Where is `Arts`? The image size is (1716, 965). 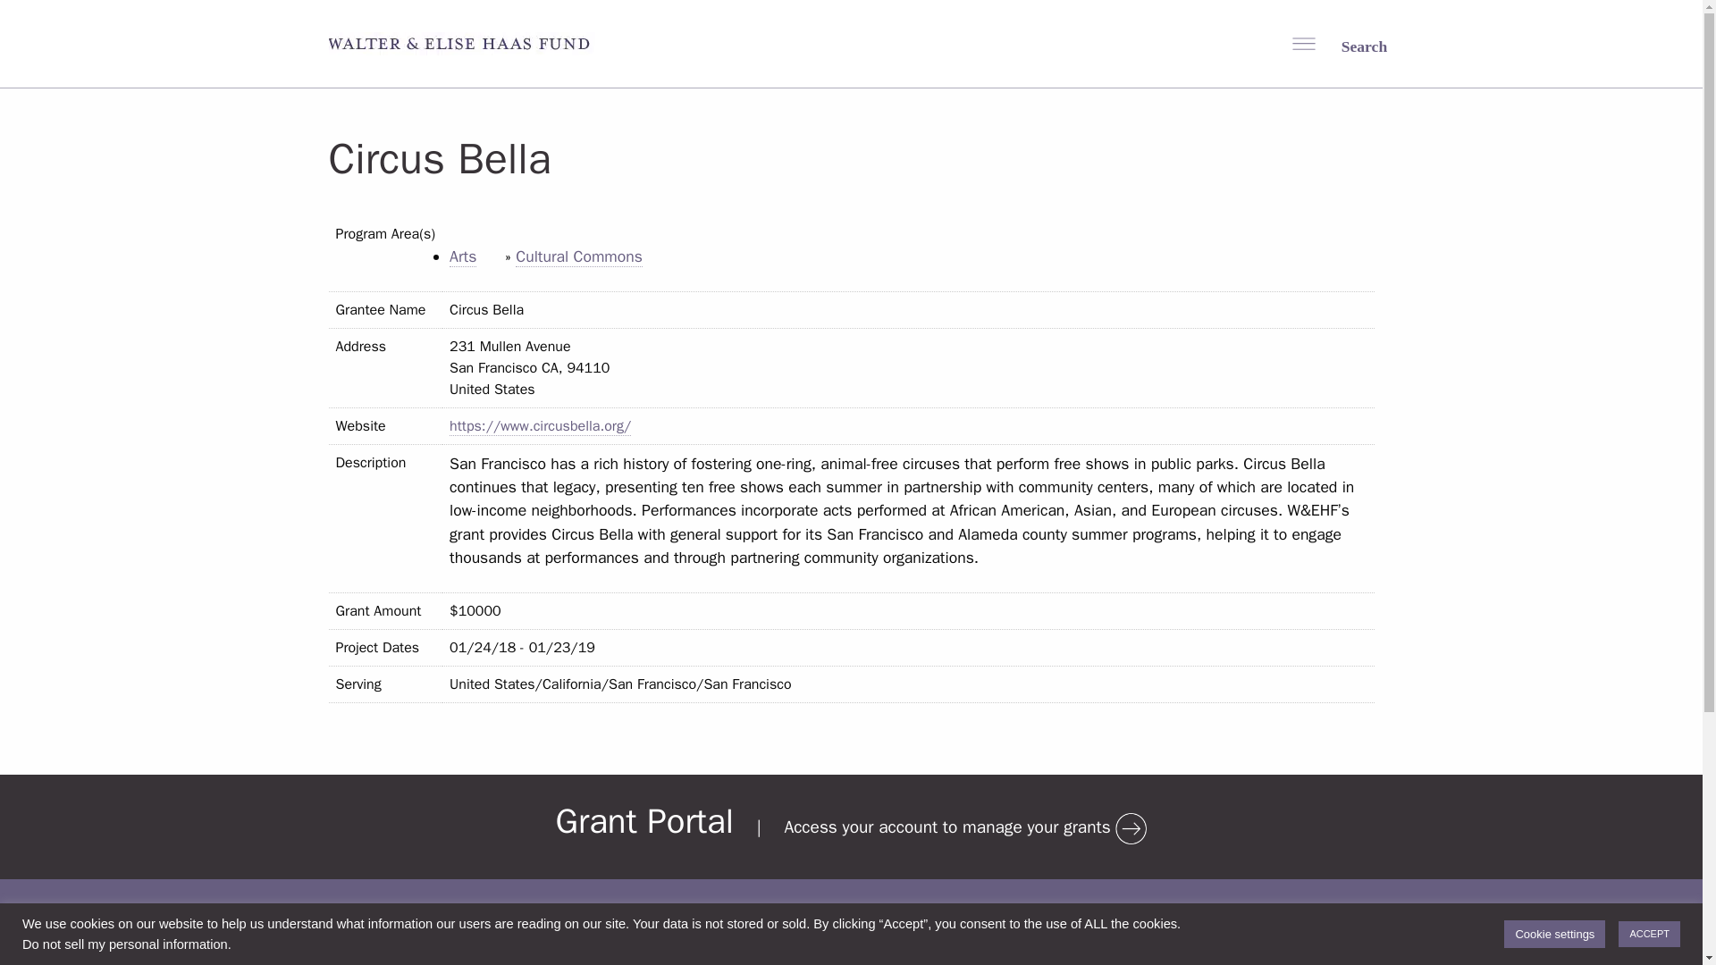
Arts is located at coordinates (463, 257).